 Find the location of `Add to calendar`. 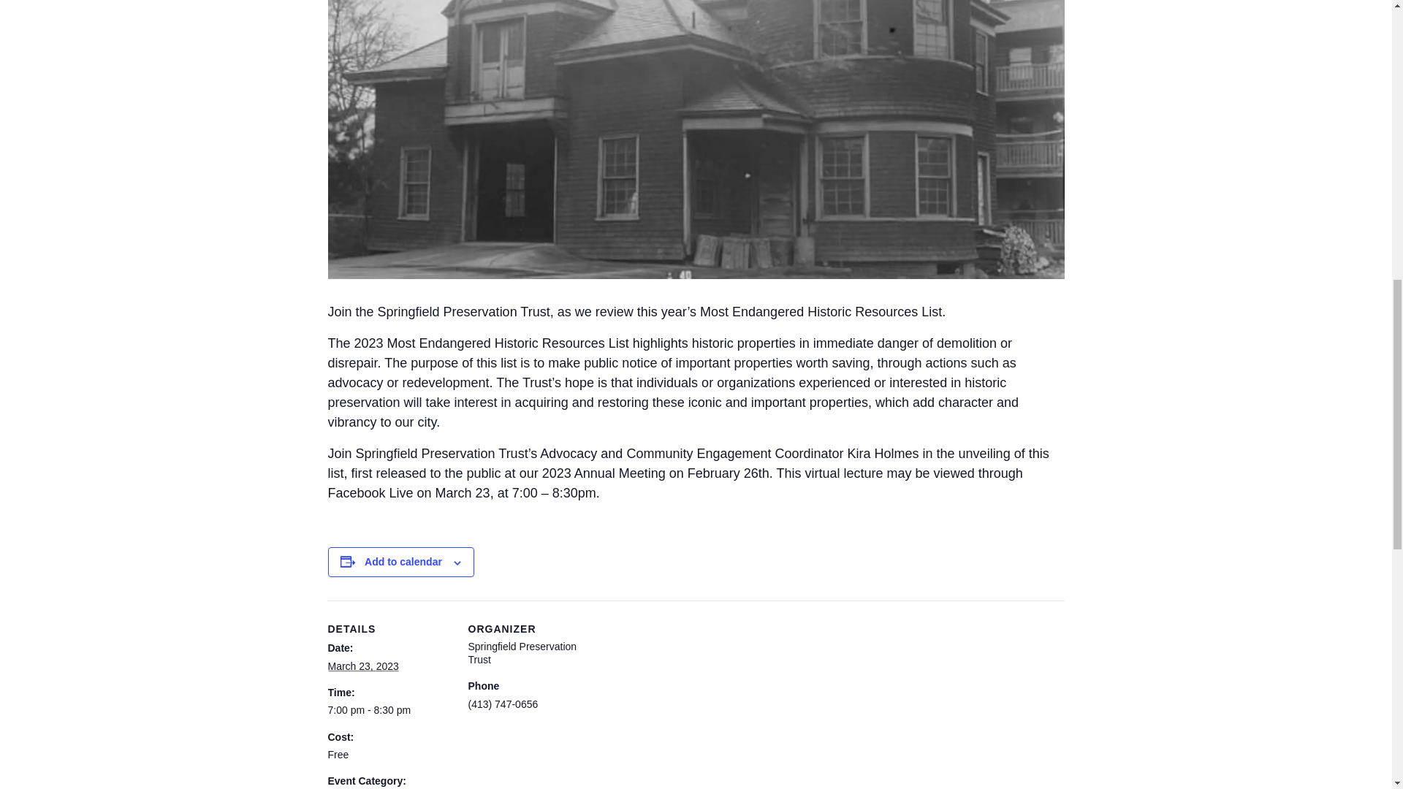

Add to calendar is located at coordinates (403, 561).